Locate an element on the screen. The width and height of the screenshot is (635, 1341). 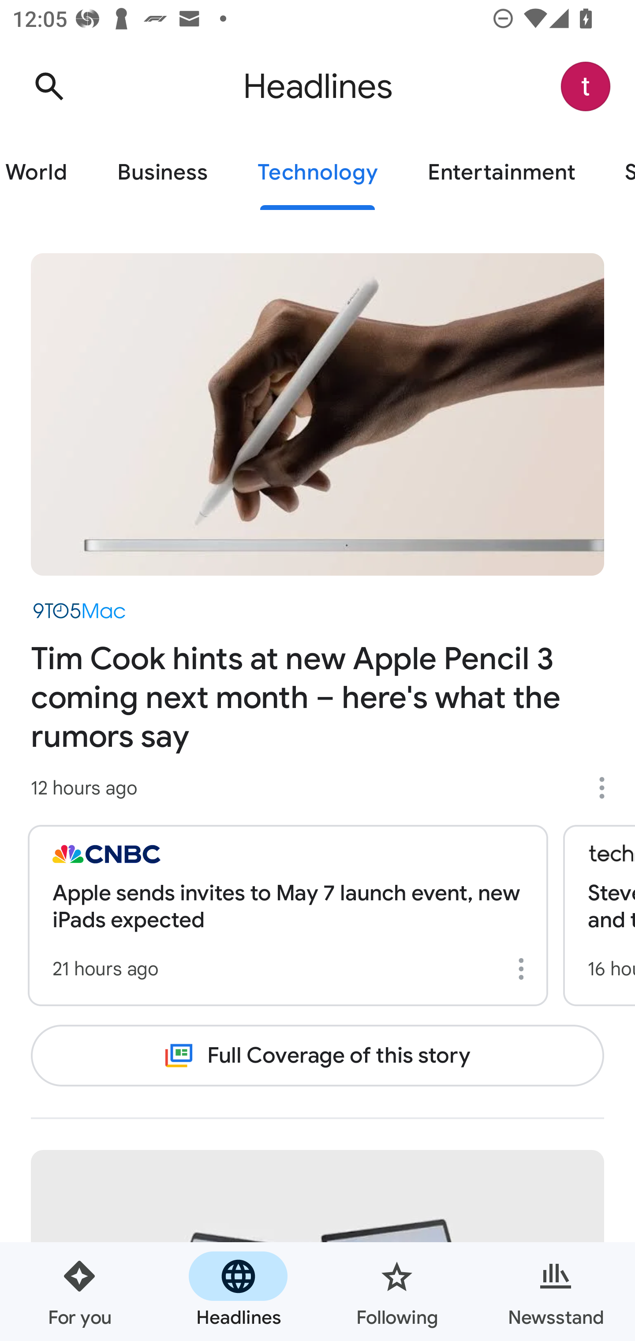
More options is located at coordinates (524, 969).